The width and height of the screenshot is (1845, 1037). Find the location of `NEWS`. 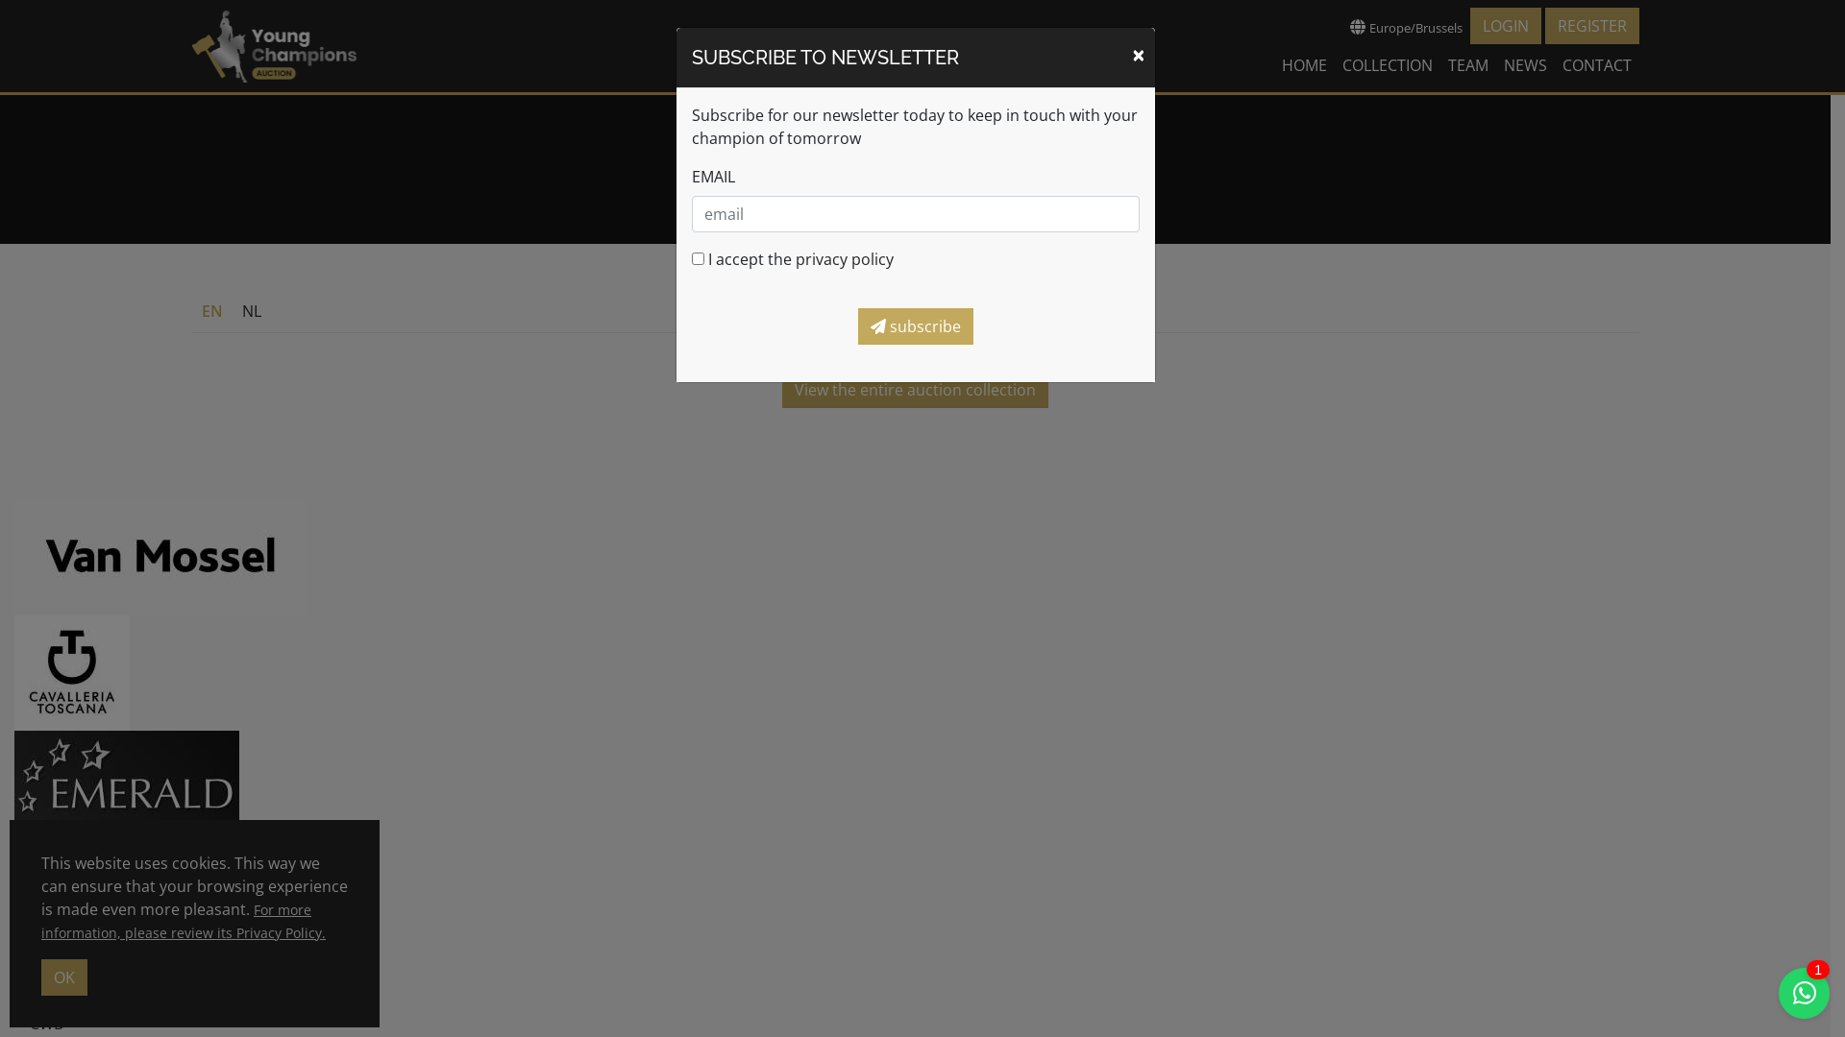

NEWS is located at coordinates (1524, 65).